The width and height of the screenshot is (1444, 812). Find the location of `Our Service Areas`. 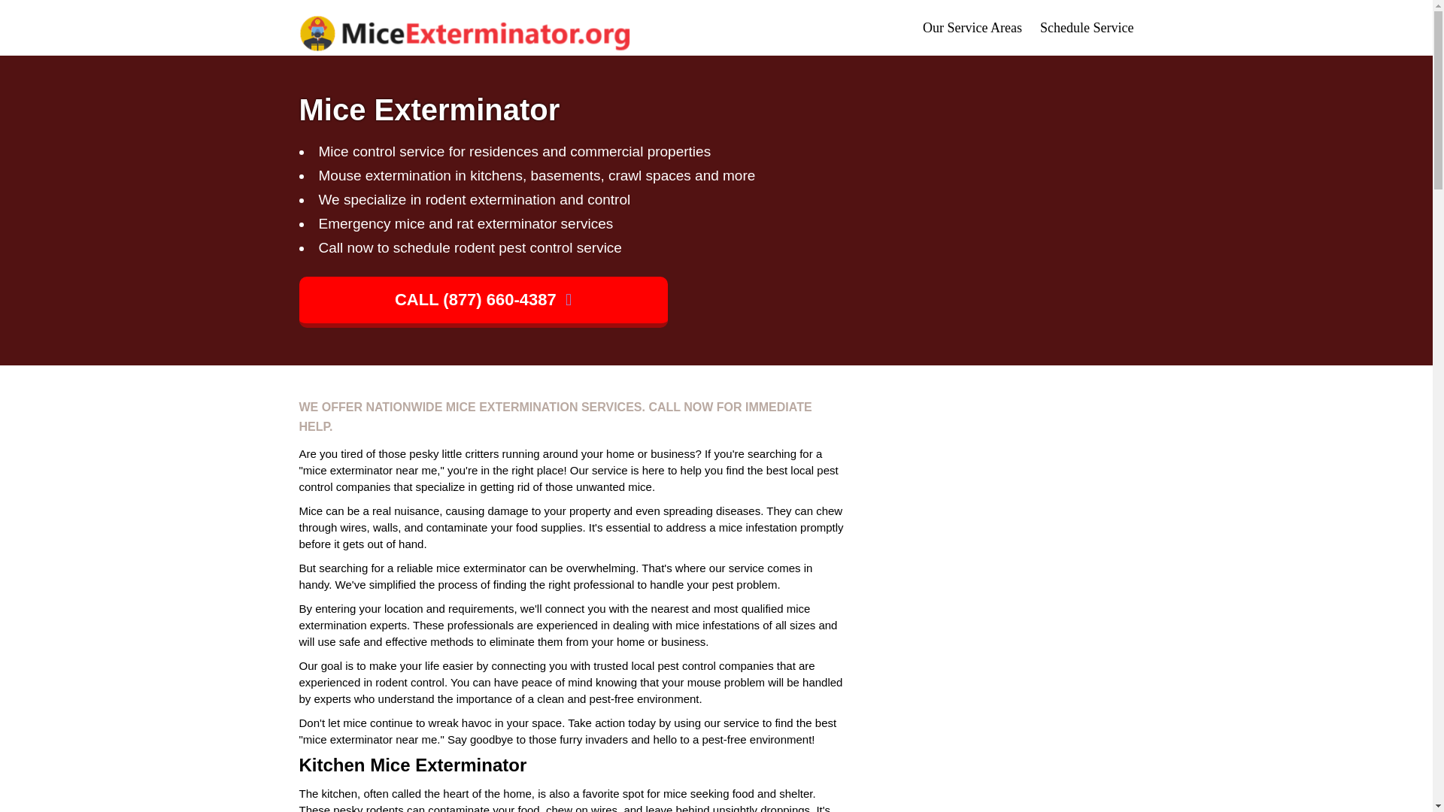

Our Service Areas is located at coordinates (972, 28).